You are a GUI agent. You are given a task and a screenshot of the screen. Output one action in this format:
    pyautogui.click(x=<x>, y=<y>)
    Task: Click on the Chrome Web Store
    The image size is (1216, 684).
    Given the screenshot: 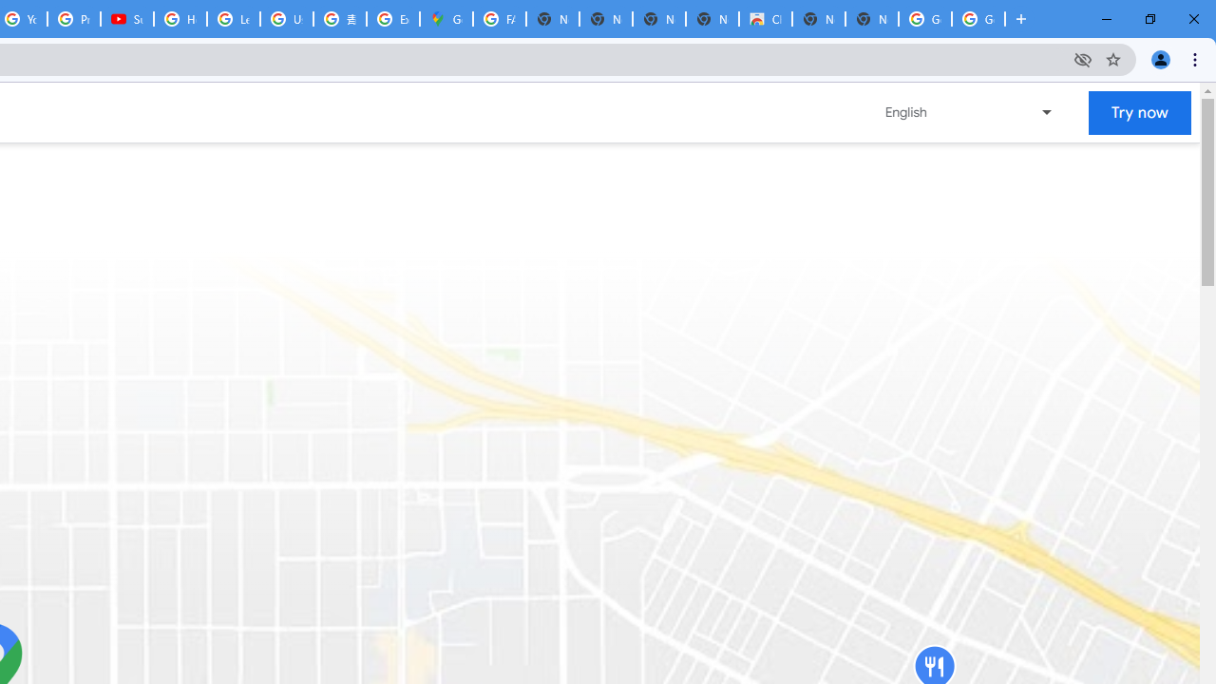 What is the action you would take?
    pyautogui.click(x=766, y=19)
    